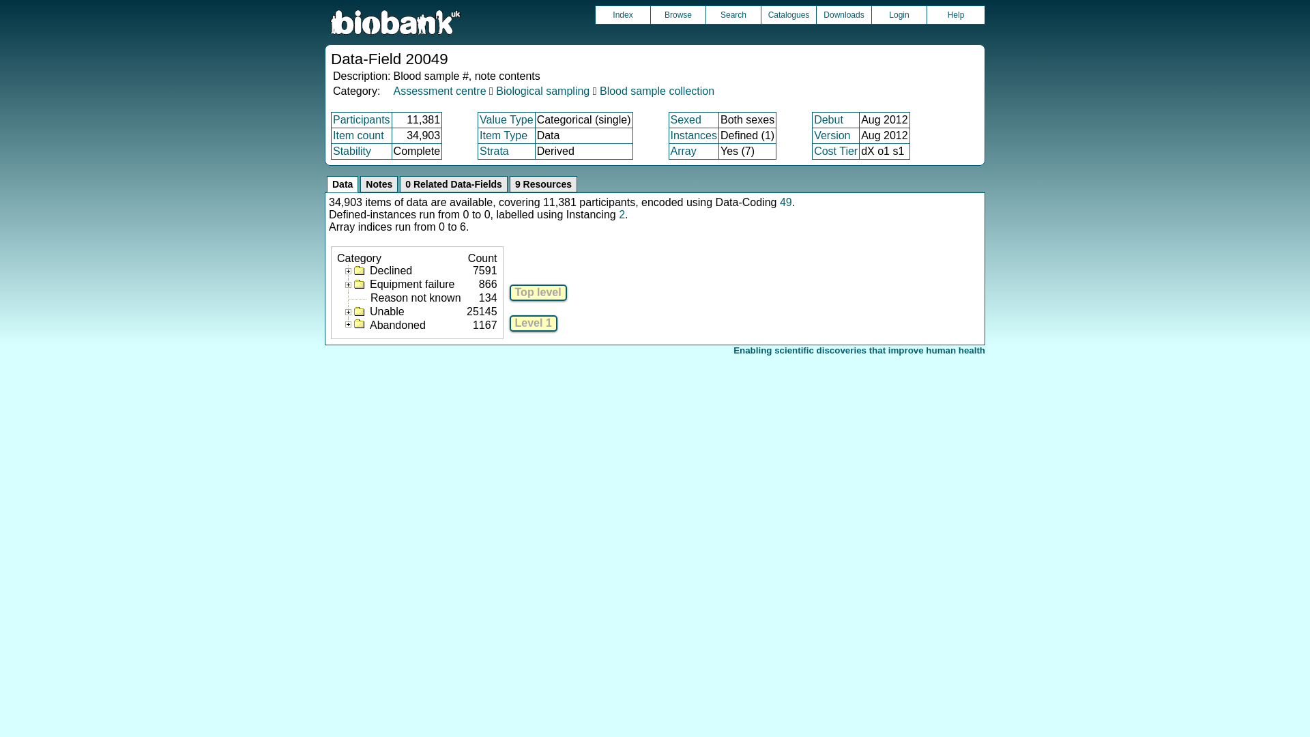 Image resolution: width=1310 pixels, height=737 pixels. I want to click on Item Type, so click(504, 135).